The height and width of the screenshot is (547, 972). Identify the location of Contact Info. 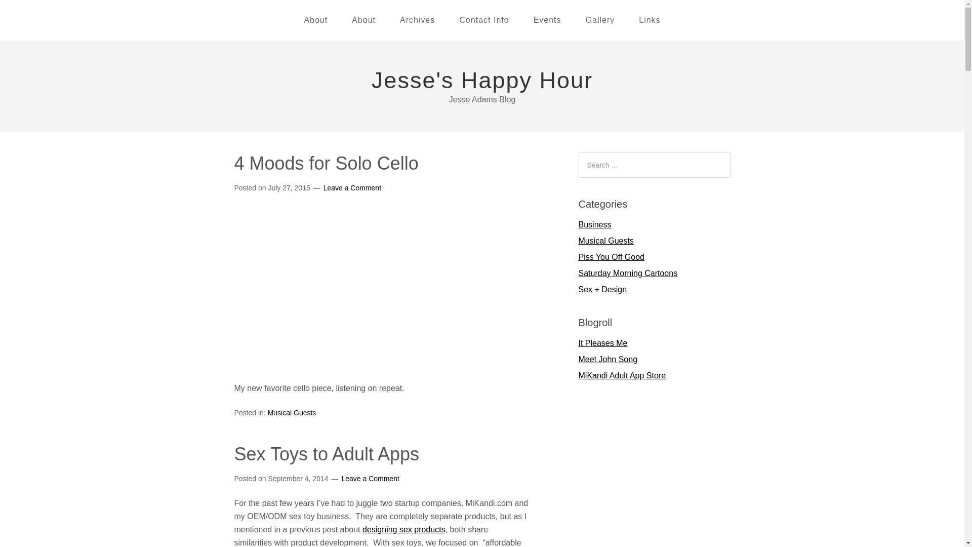
(484, 20).